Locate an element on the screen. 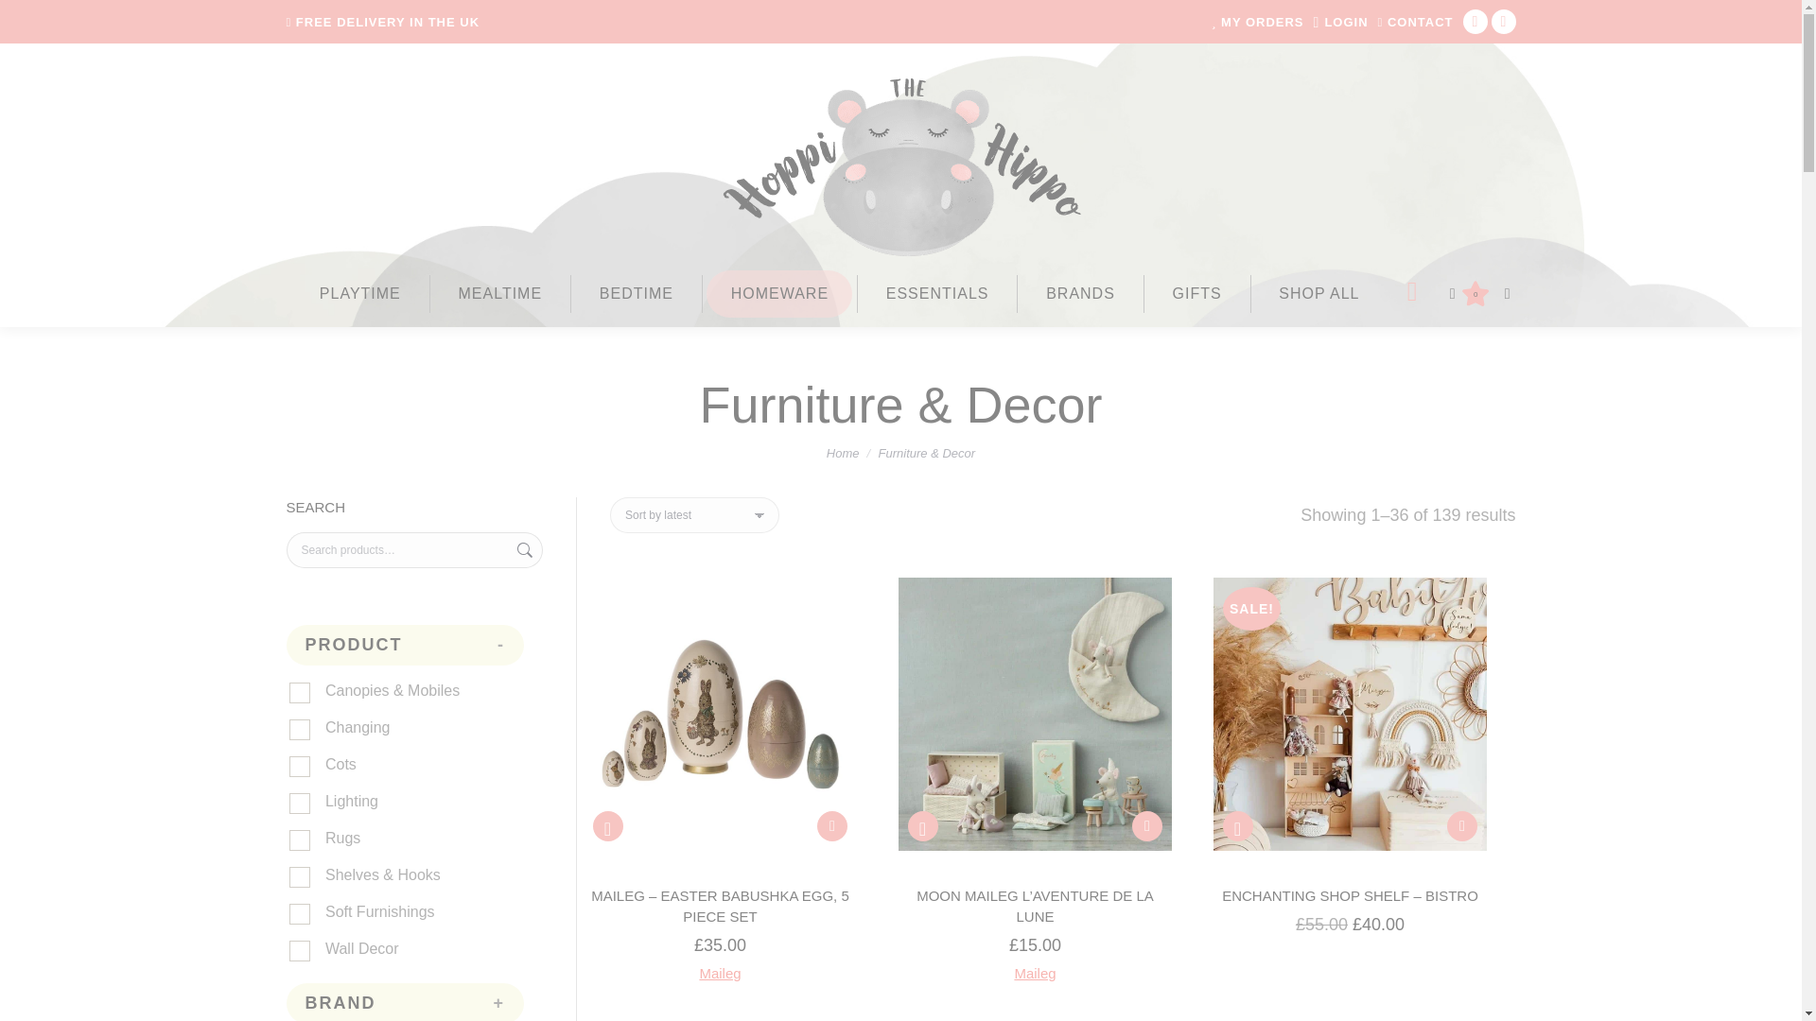 This screenshot has width=1816, height=1021. Home is located at coordinates (842, 453).